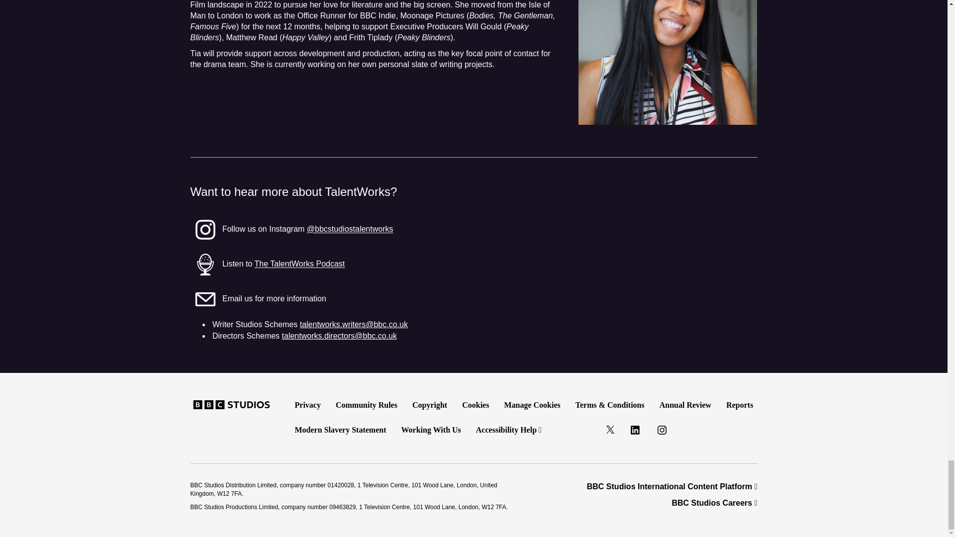  I want to click on Instagram, so click(662, 432).